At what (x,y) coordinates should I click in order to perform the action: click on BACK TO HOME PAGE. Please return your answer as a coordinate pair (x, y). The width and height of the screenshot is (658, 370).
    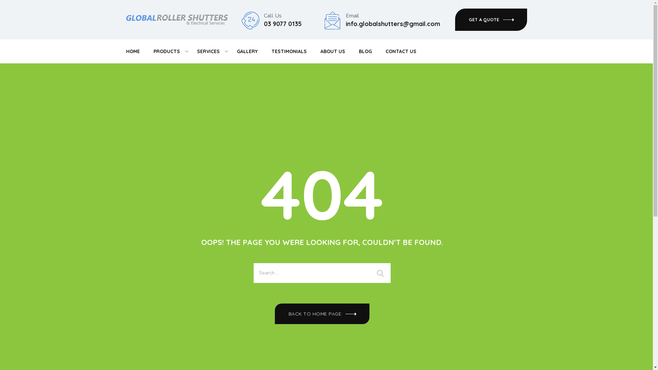
    Looking at the image, I should click on (322, 314).